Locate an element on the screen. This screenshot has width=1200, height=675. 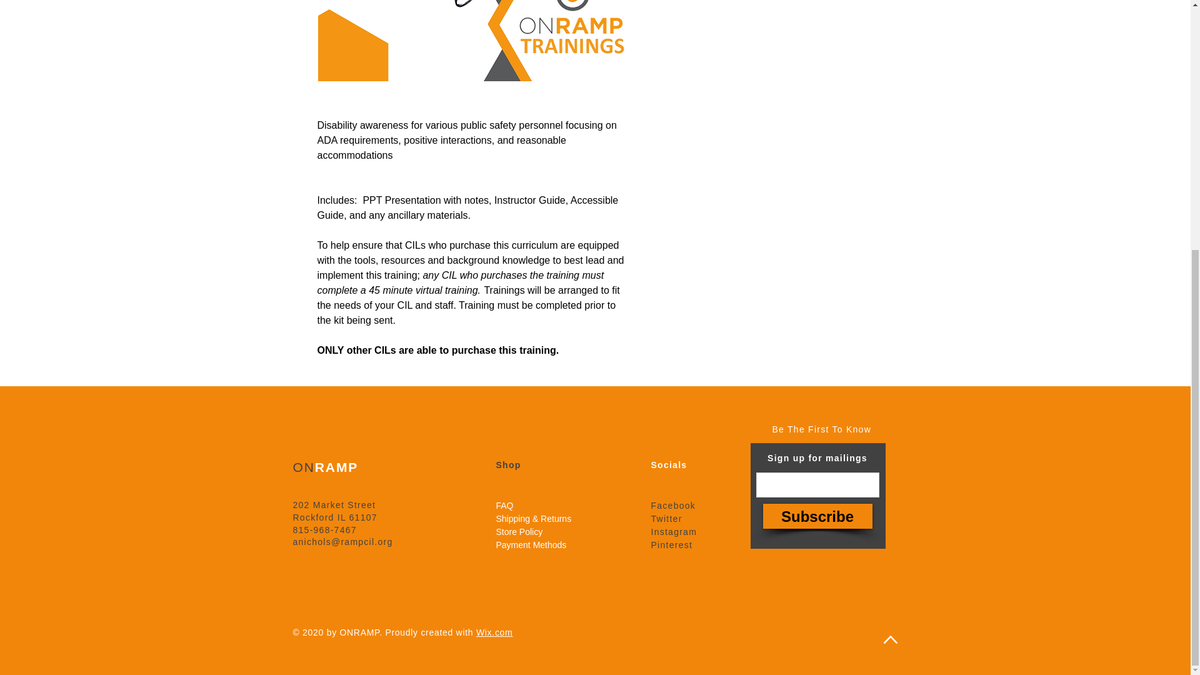
Pinterest is located at coordinates (672, 545).